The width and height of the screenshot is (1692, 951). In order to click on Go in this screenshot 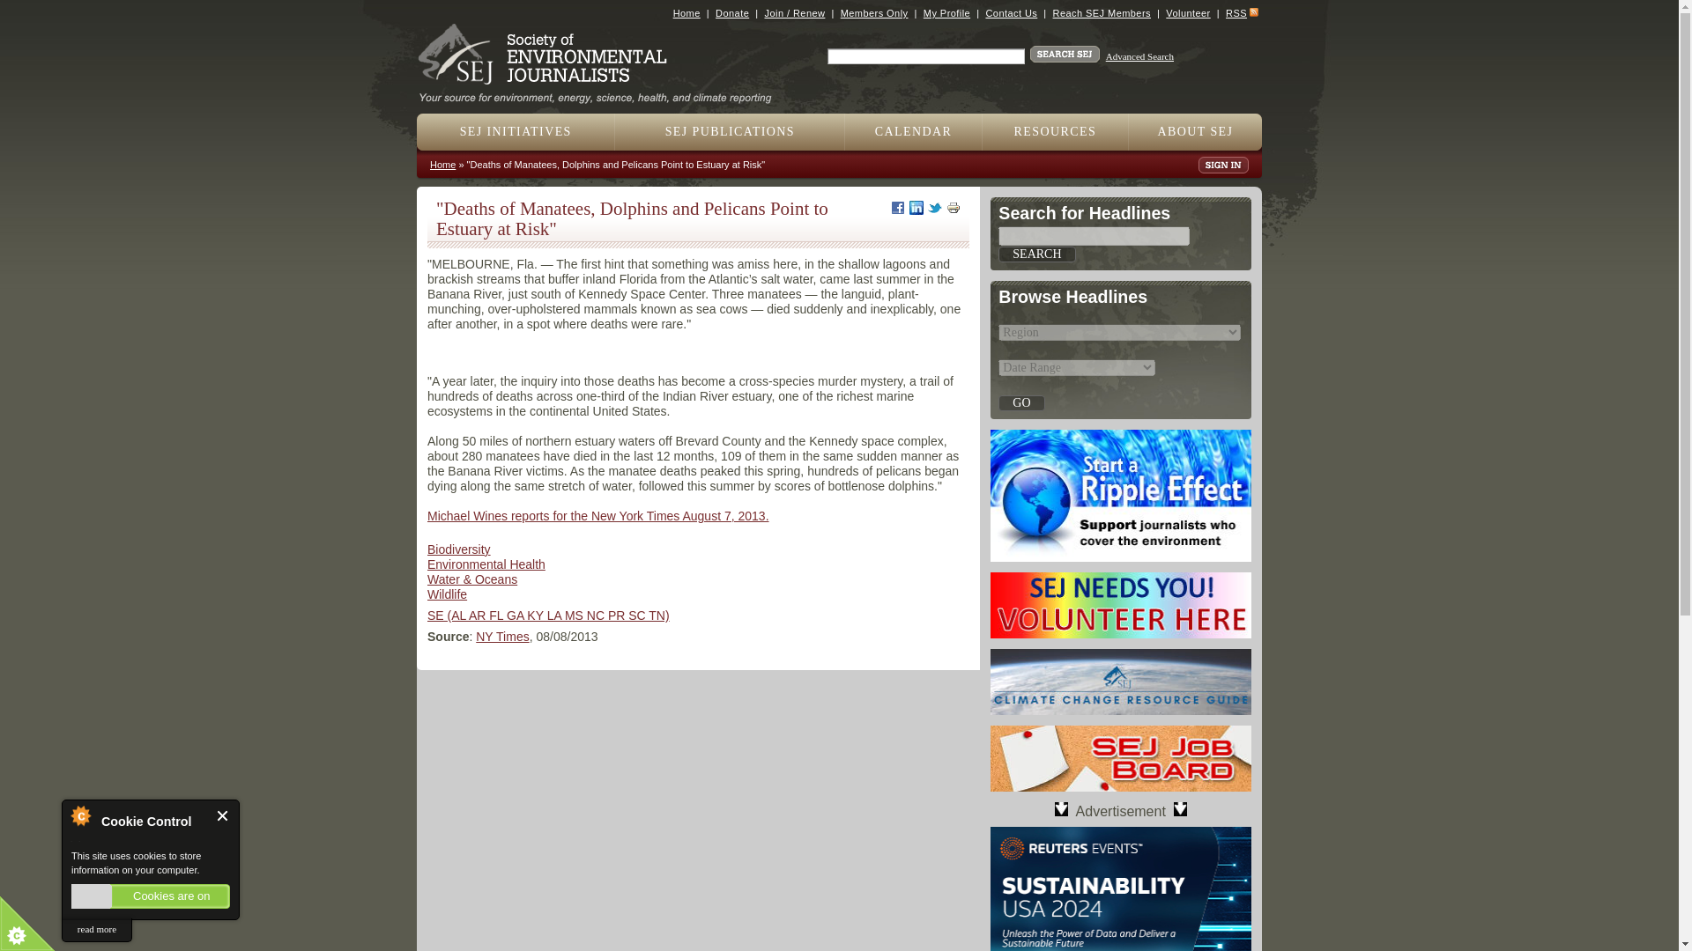, I will do `click(1020, 403)`.